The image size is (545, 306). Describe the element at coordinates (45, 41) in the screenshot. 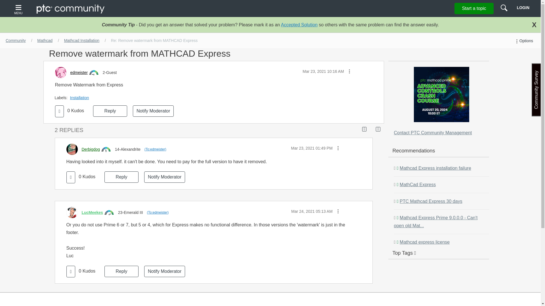

I see `Mathcad` at that location.